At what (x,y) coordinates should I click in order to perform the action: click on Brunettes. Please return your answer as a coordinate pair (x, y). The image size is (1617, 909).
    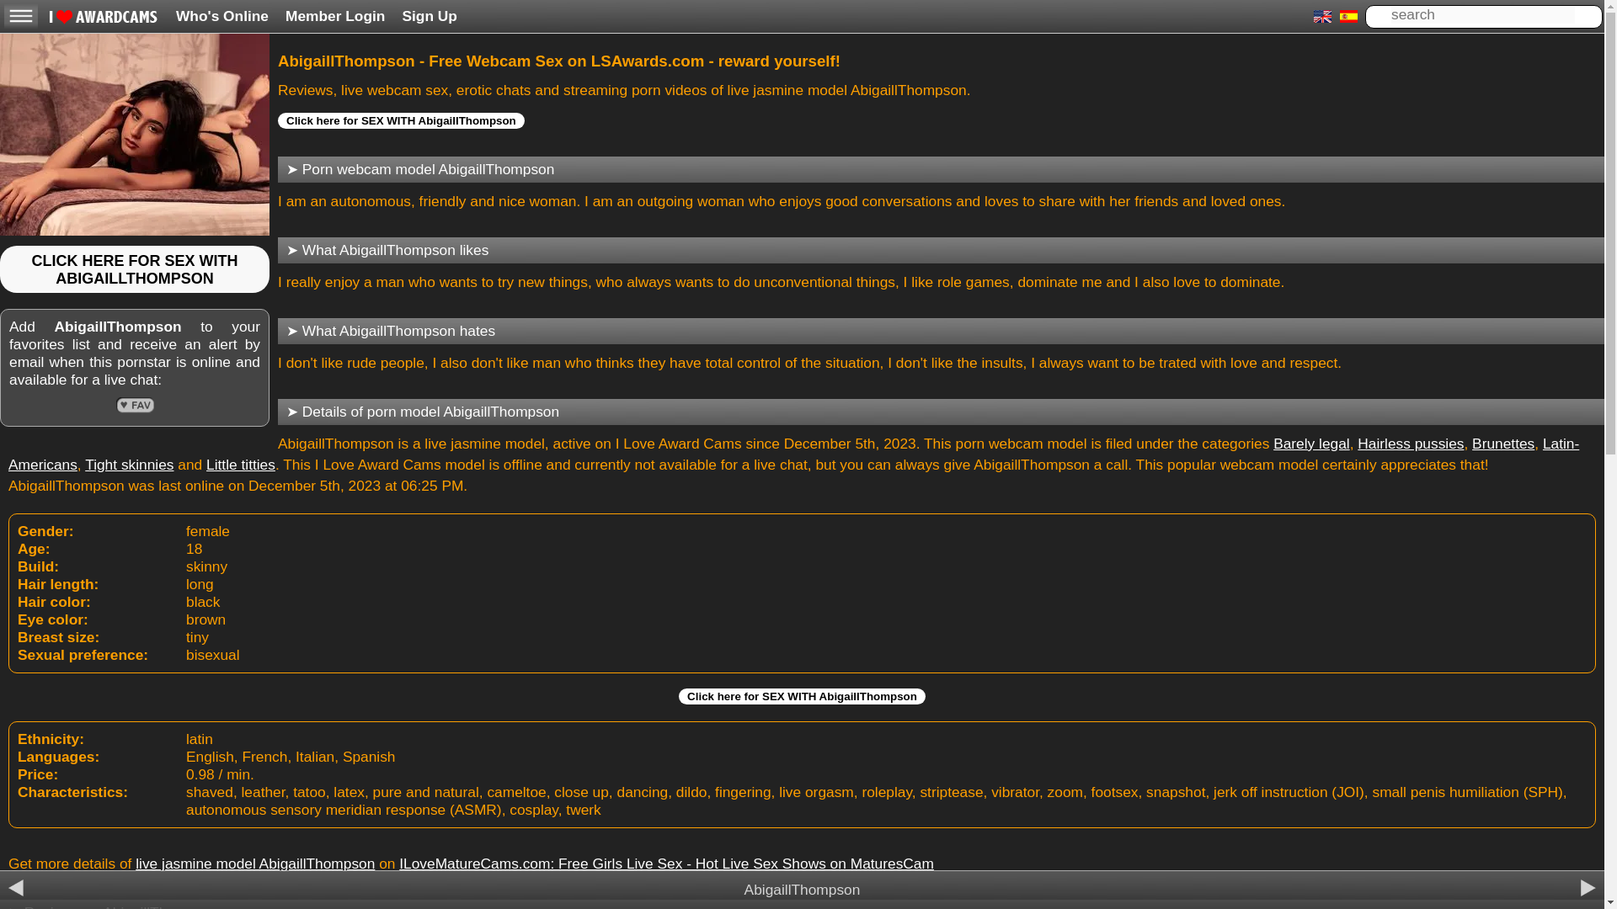
    Looking at the image, I should click on (1502, 443).